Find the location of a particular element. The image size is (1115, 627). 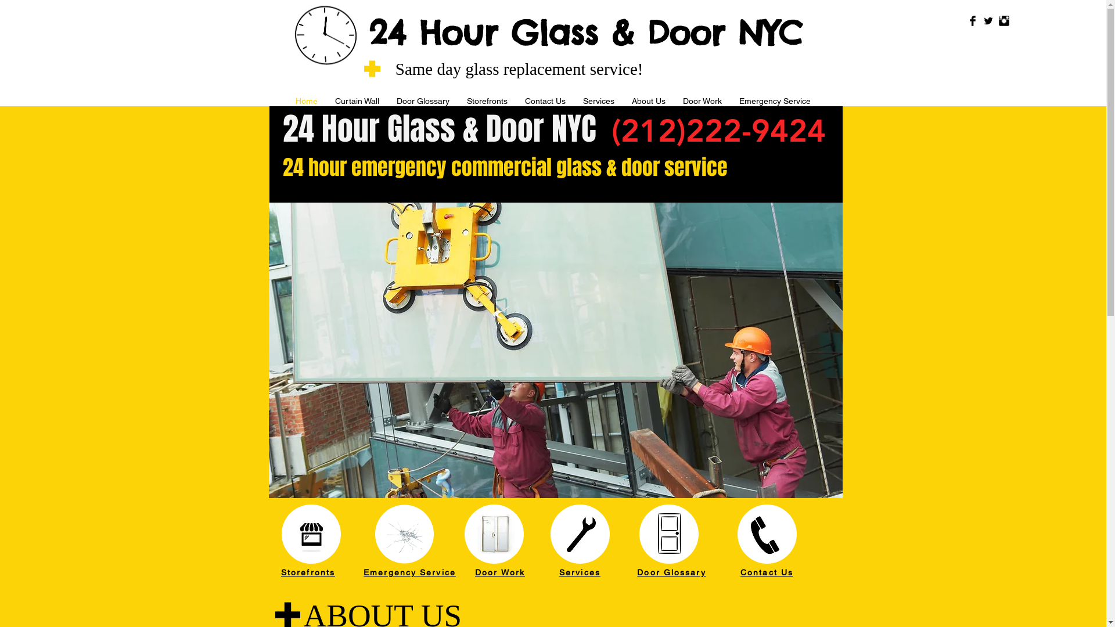

Storefronts is located at coordinates (308, 572).